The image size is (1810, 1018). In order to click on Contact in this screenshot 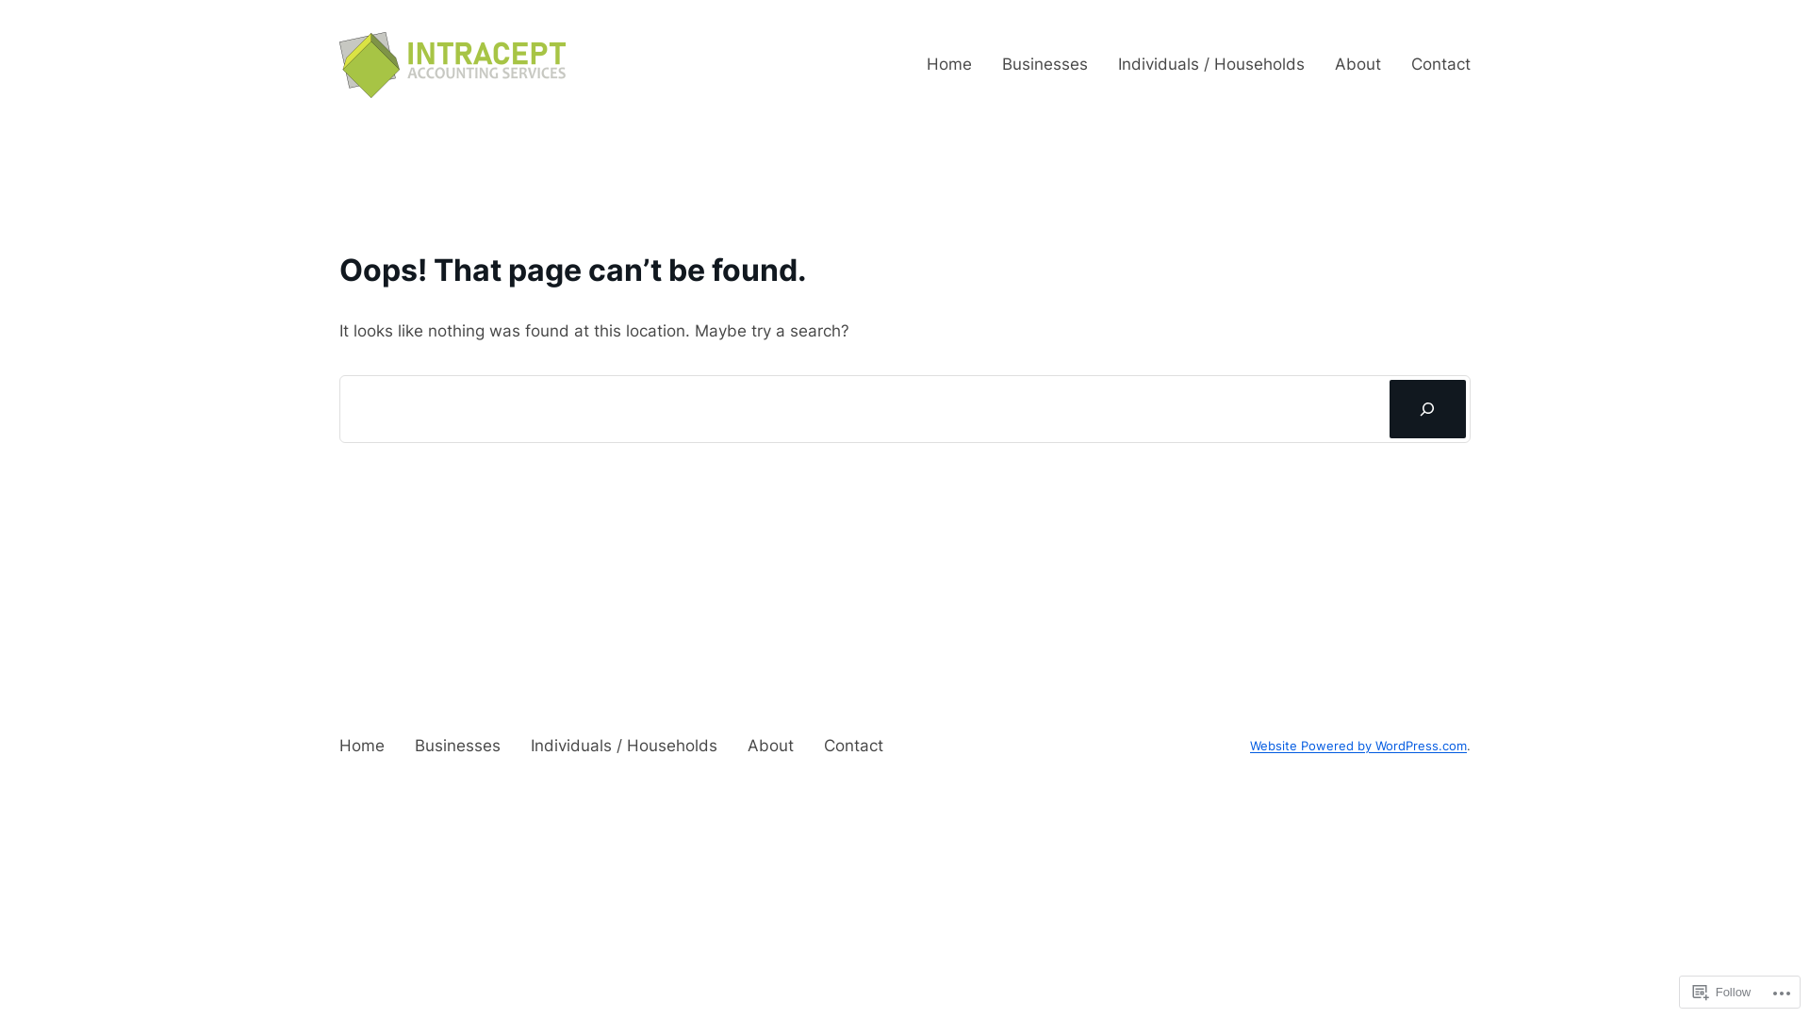, I will do `click(1440, 64)`.